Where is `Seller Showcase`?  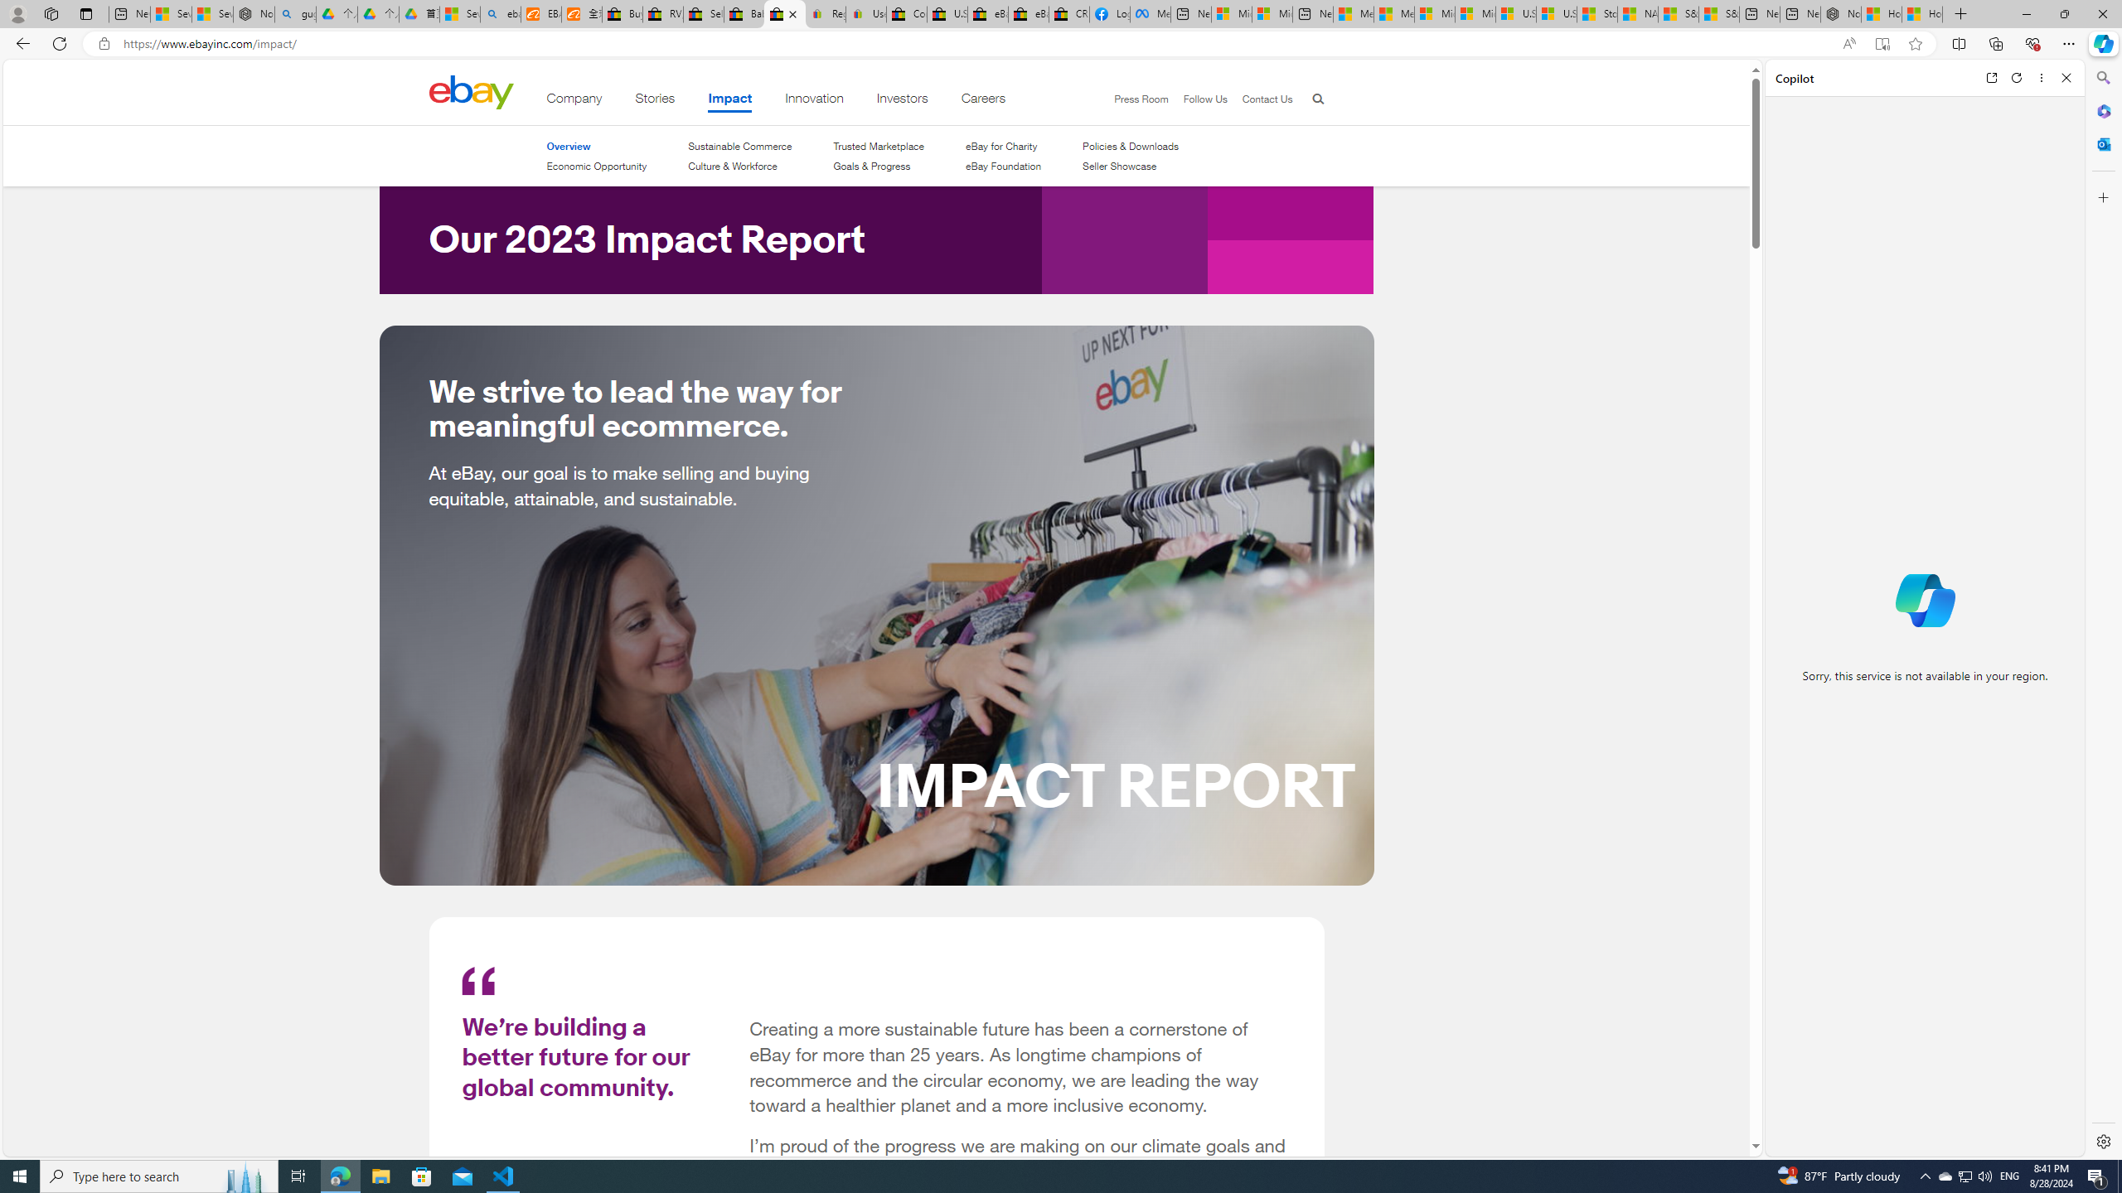
Seller Showcase is located at coordinates (1119, 166).